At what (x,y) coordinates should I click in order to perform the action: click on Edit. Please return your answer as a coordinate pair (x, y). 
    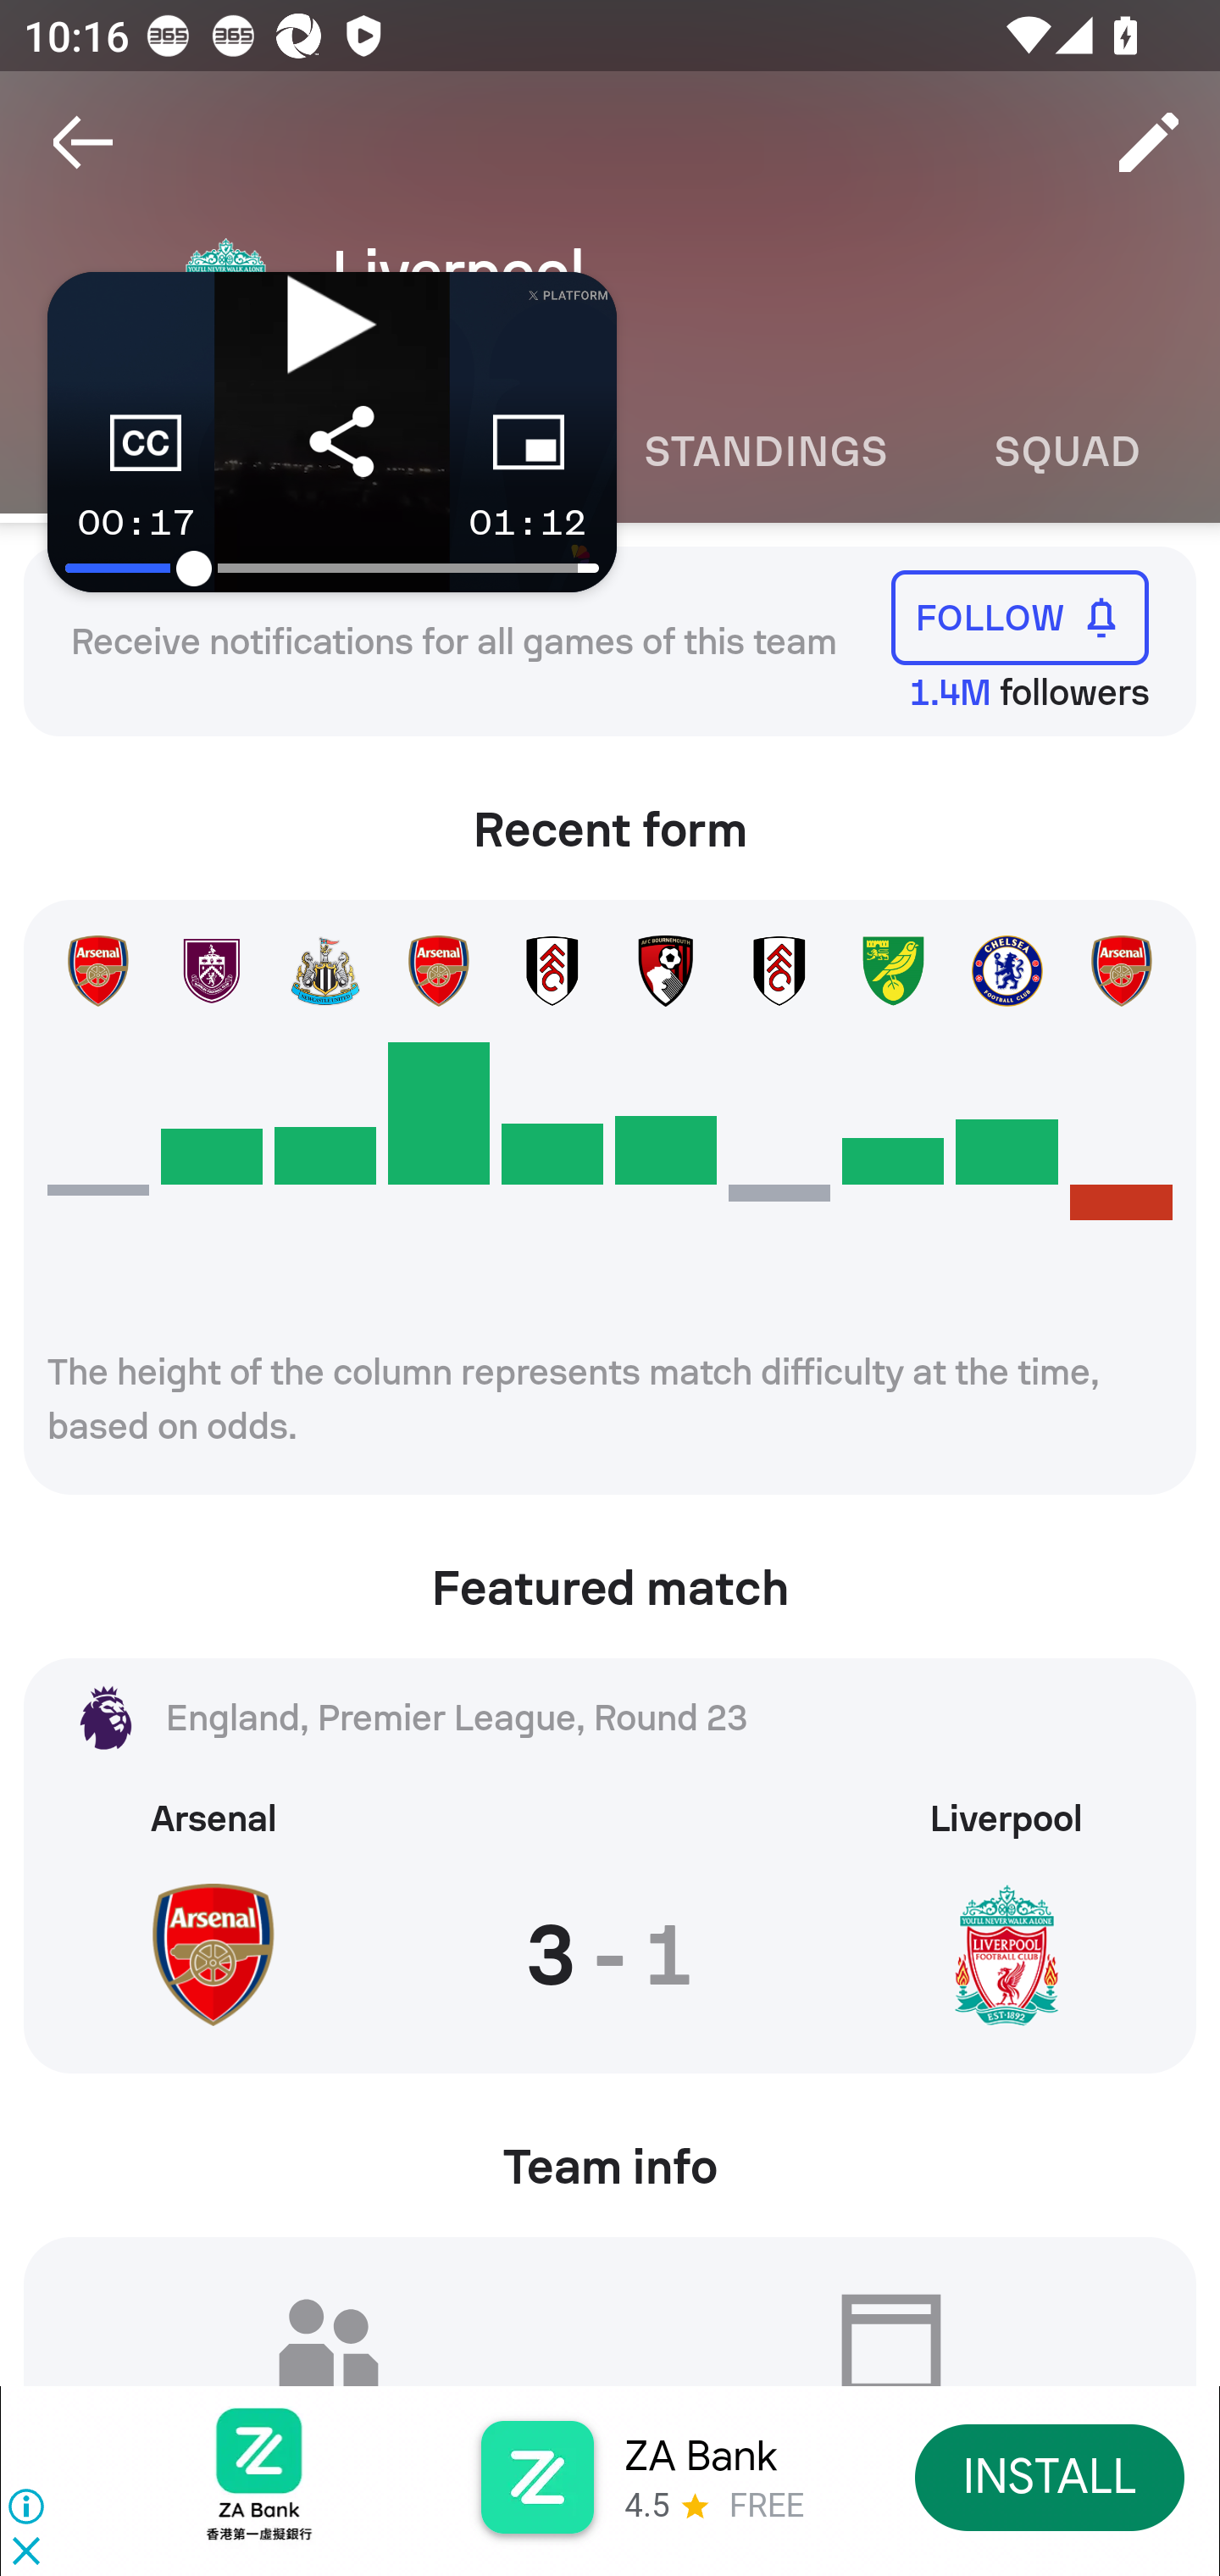
    Looking at the image, I should click on (1149, 142).